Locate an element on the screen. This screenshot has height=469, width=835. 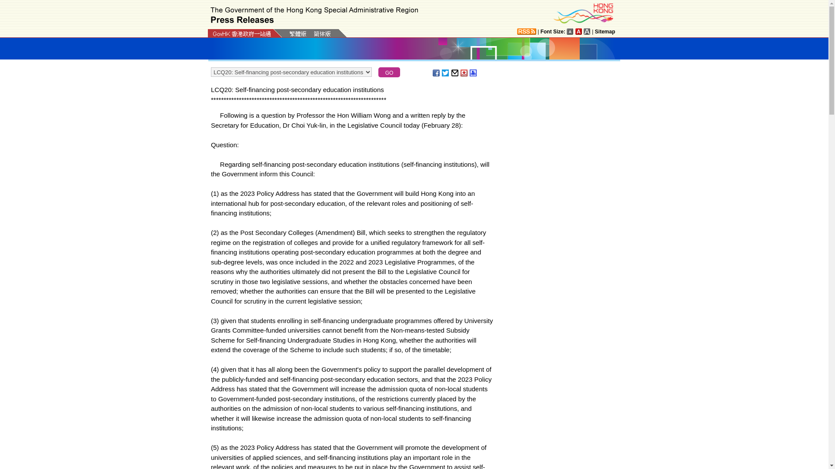
Sitemap is located at coordinates (605, 31).